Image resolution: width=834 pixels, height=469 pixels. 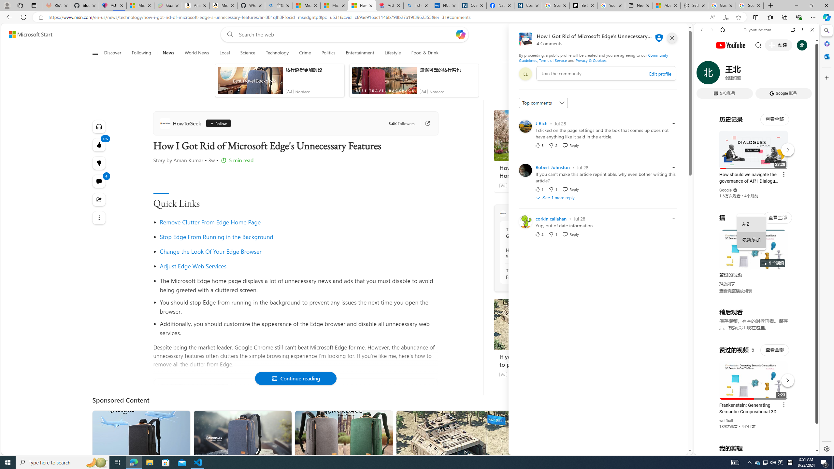 What do you see at coordinates (528, 6) in the screenshot?
I see `Cookies` at bounding box center [528, 6].